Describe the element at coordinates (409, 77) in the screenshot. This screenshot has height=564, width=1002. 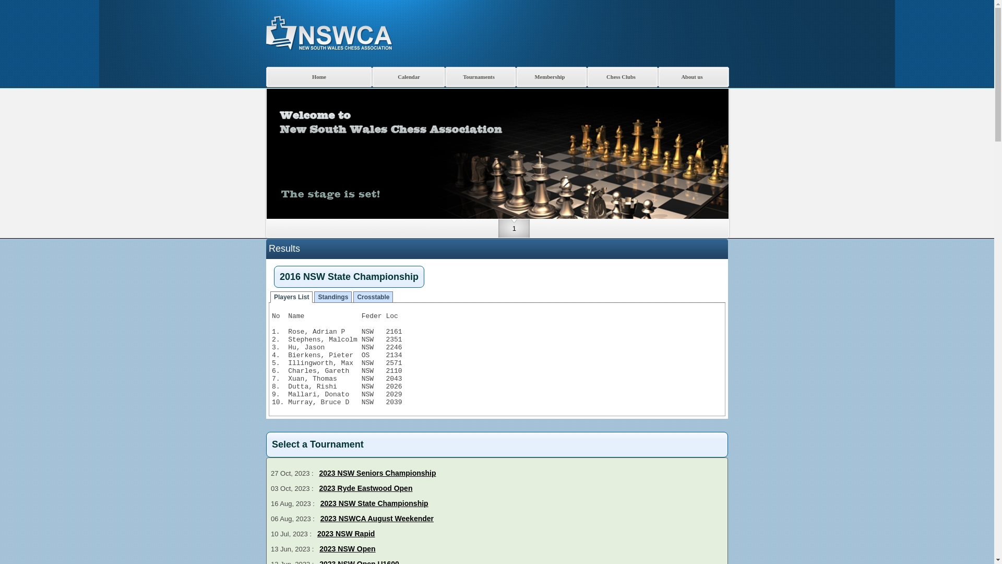
I see `Calendar` at that location.